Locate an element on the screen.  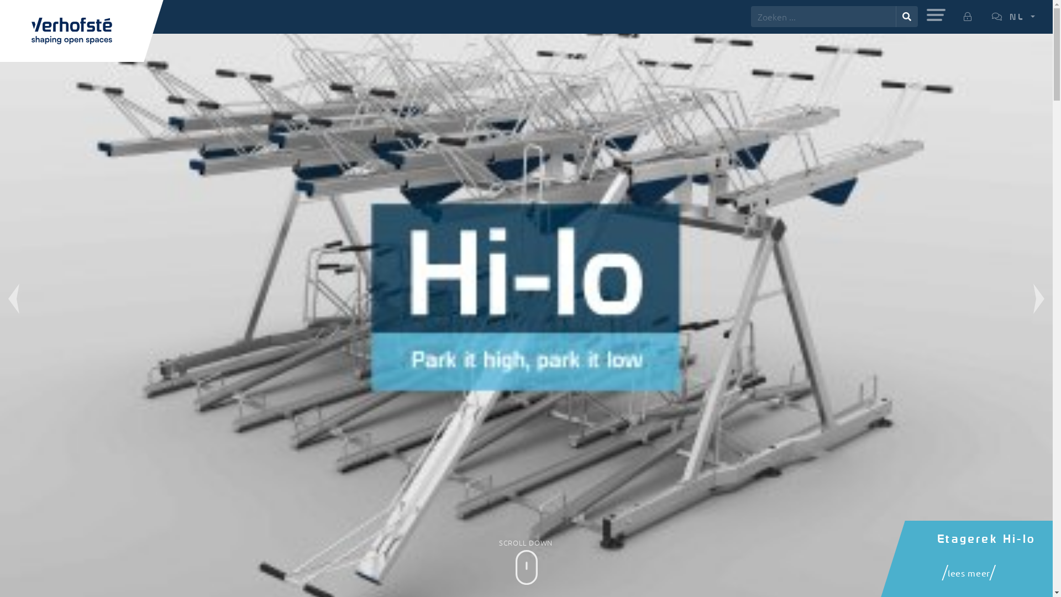
lees meer is located at coordinates (969, 570).